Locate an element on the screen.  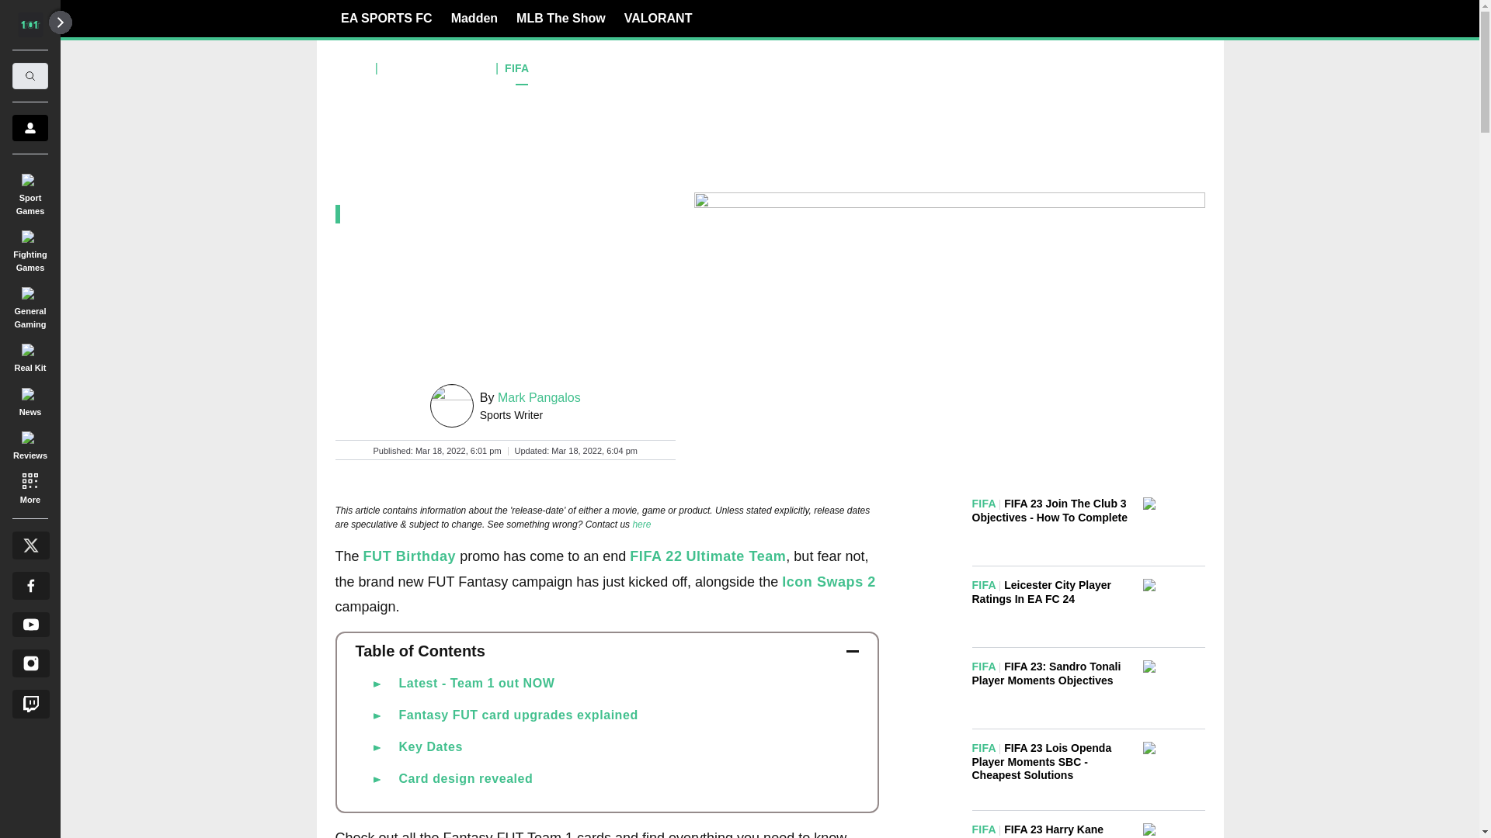
EA SPORTS FC is located at coordinates (387, 18).